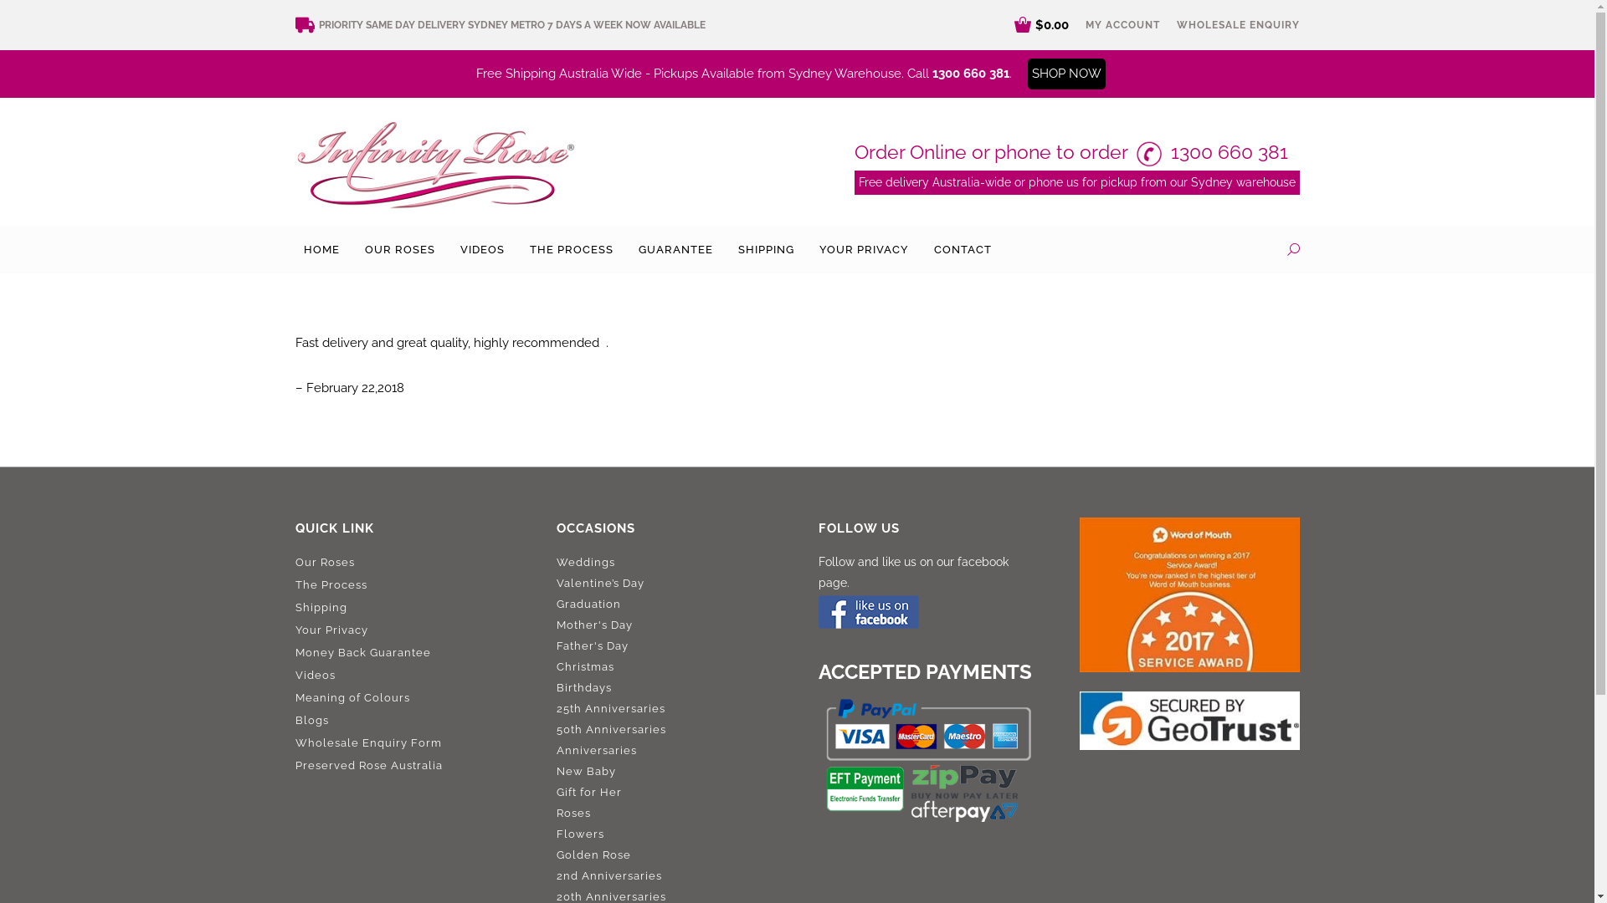 The image size is (1607, 903). I want to click on HOME, so click(321, 249).